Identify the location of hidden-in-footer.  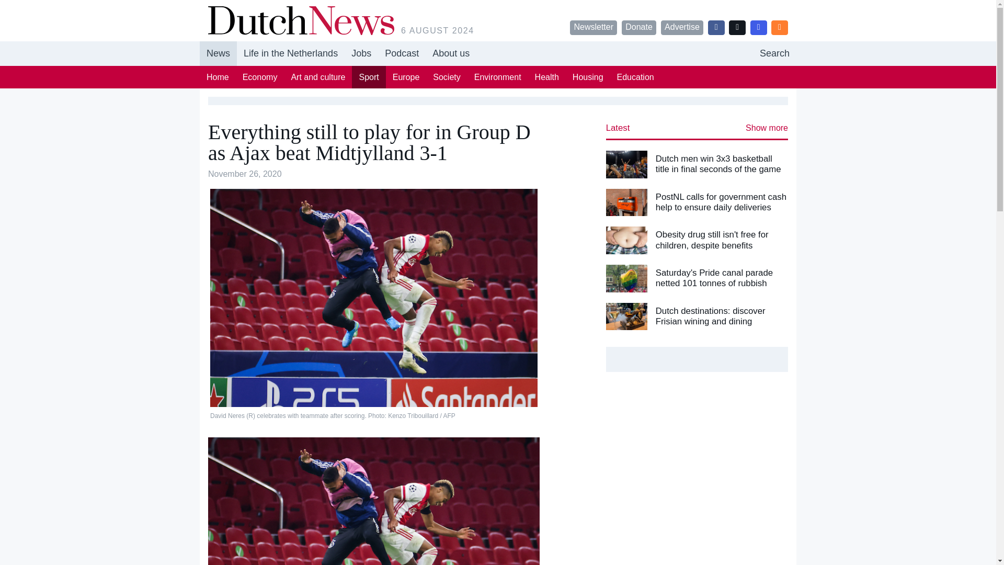
(588, 77).